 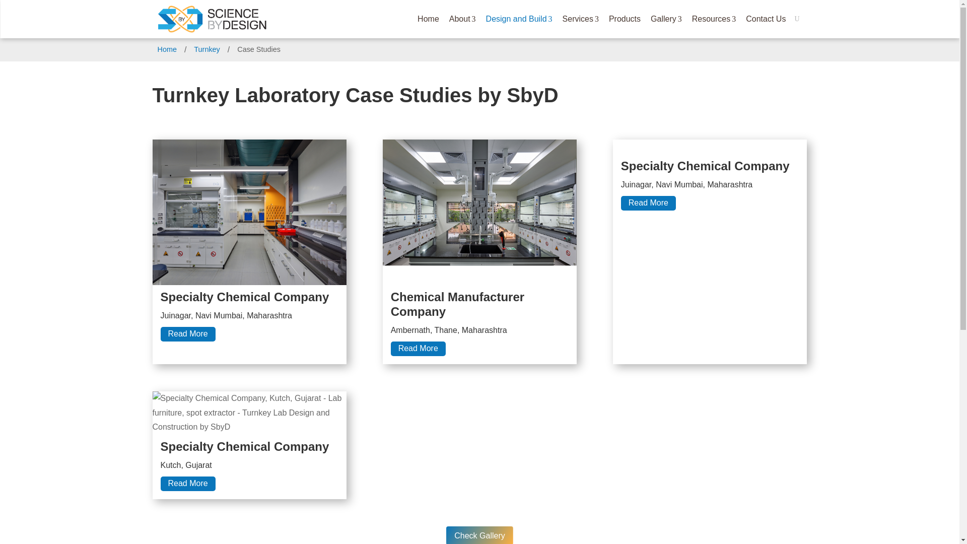 I want to click on Contact Us, so click(x=766, y=19).